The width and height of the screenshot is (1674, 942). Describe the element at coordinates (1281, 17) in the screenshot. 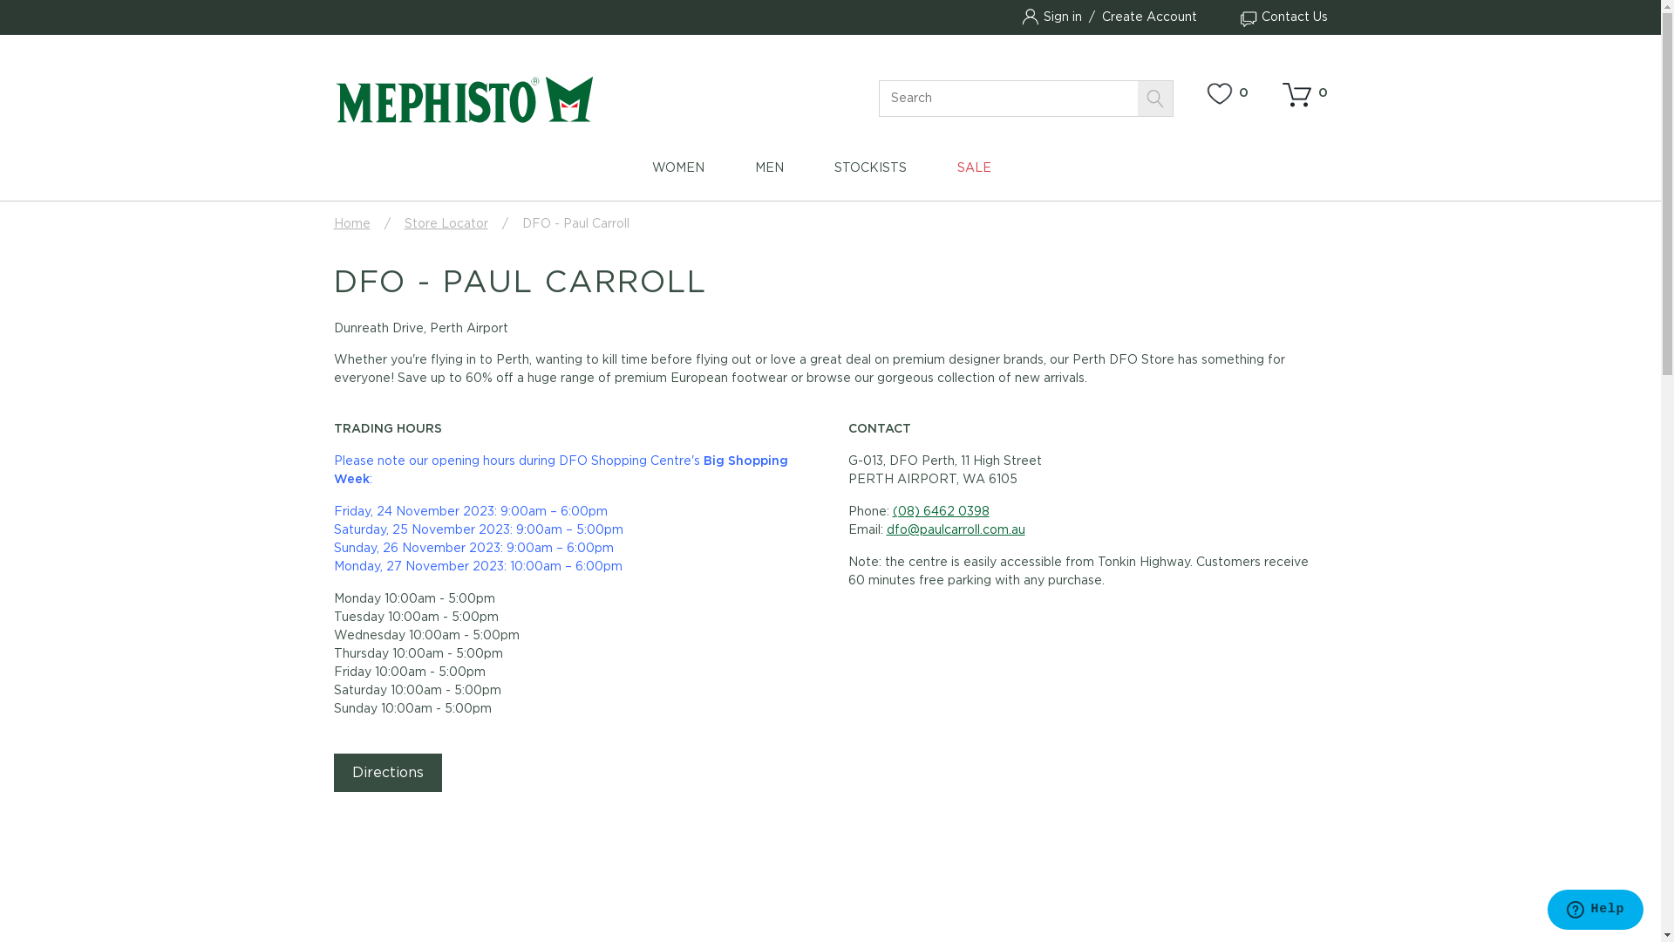

I see `Contact Us` at that location.